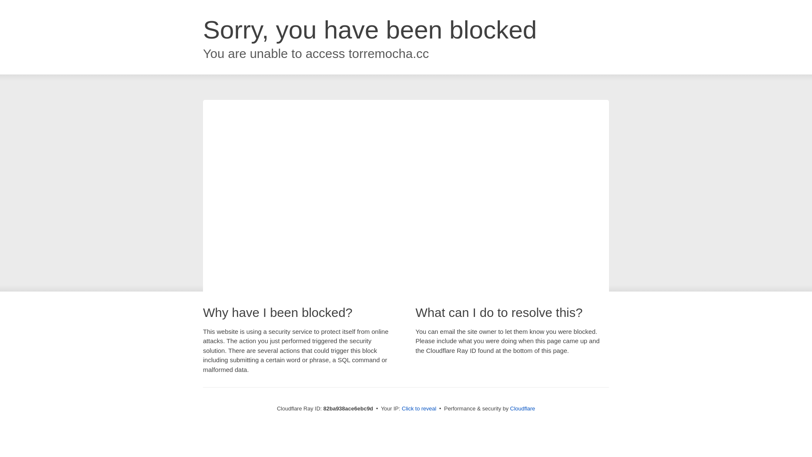 This screenshot has height=457, width=812. Describe the element at coordinates (523, 409) in the screenshot. I see `Cloudflare` at that location.